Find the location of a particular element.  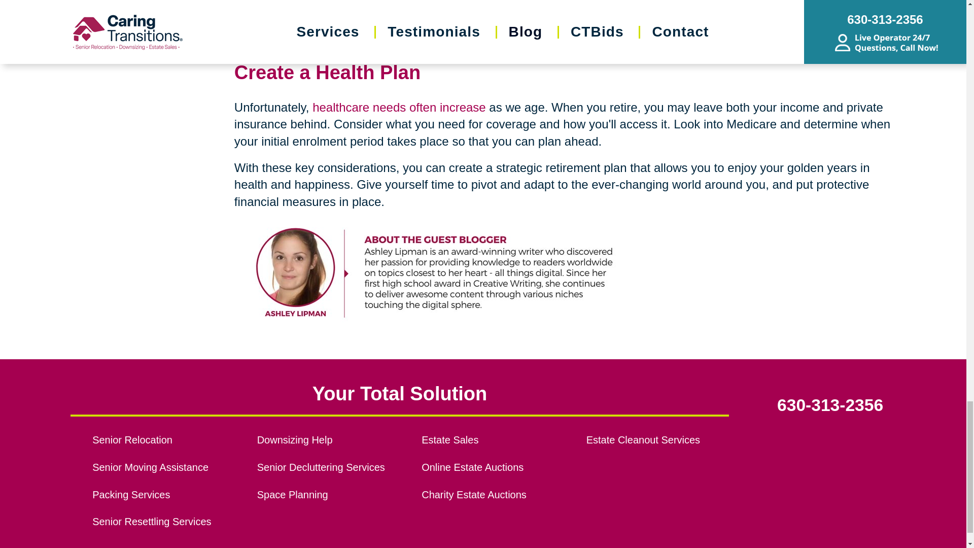

healthcare needs often increase is located at coordinates (399, 107).